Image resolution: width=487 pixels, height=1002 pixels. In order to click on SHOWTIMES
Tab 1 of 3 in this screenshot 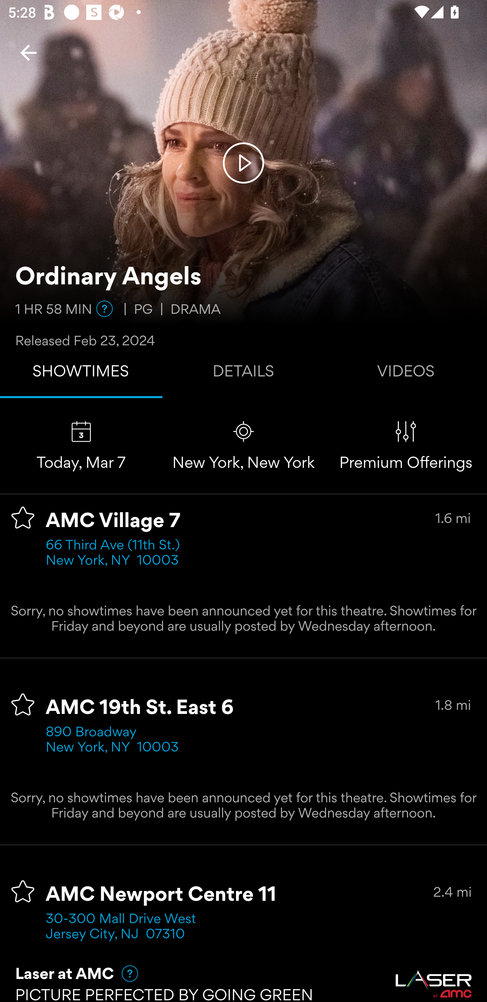, I will do `click(81, 374)`.